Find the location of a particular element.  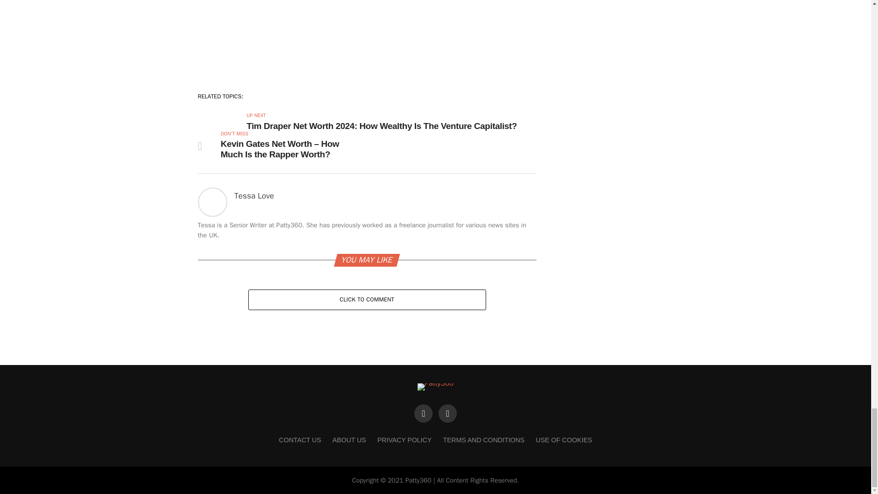

TERMS AND CONDITIONS is located at coordinates (484, 440).